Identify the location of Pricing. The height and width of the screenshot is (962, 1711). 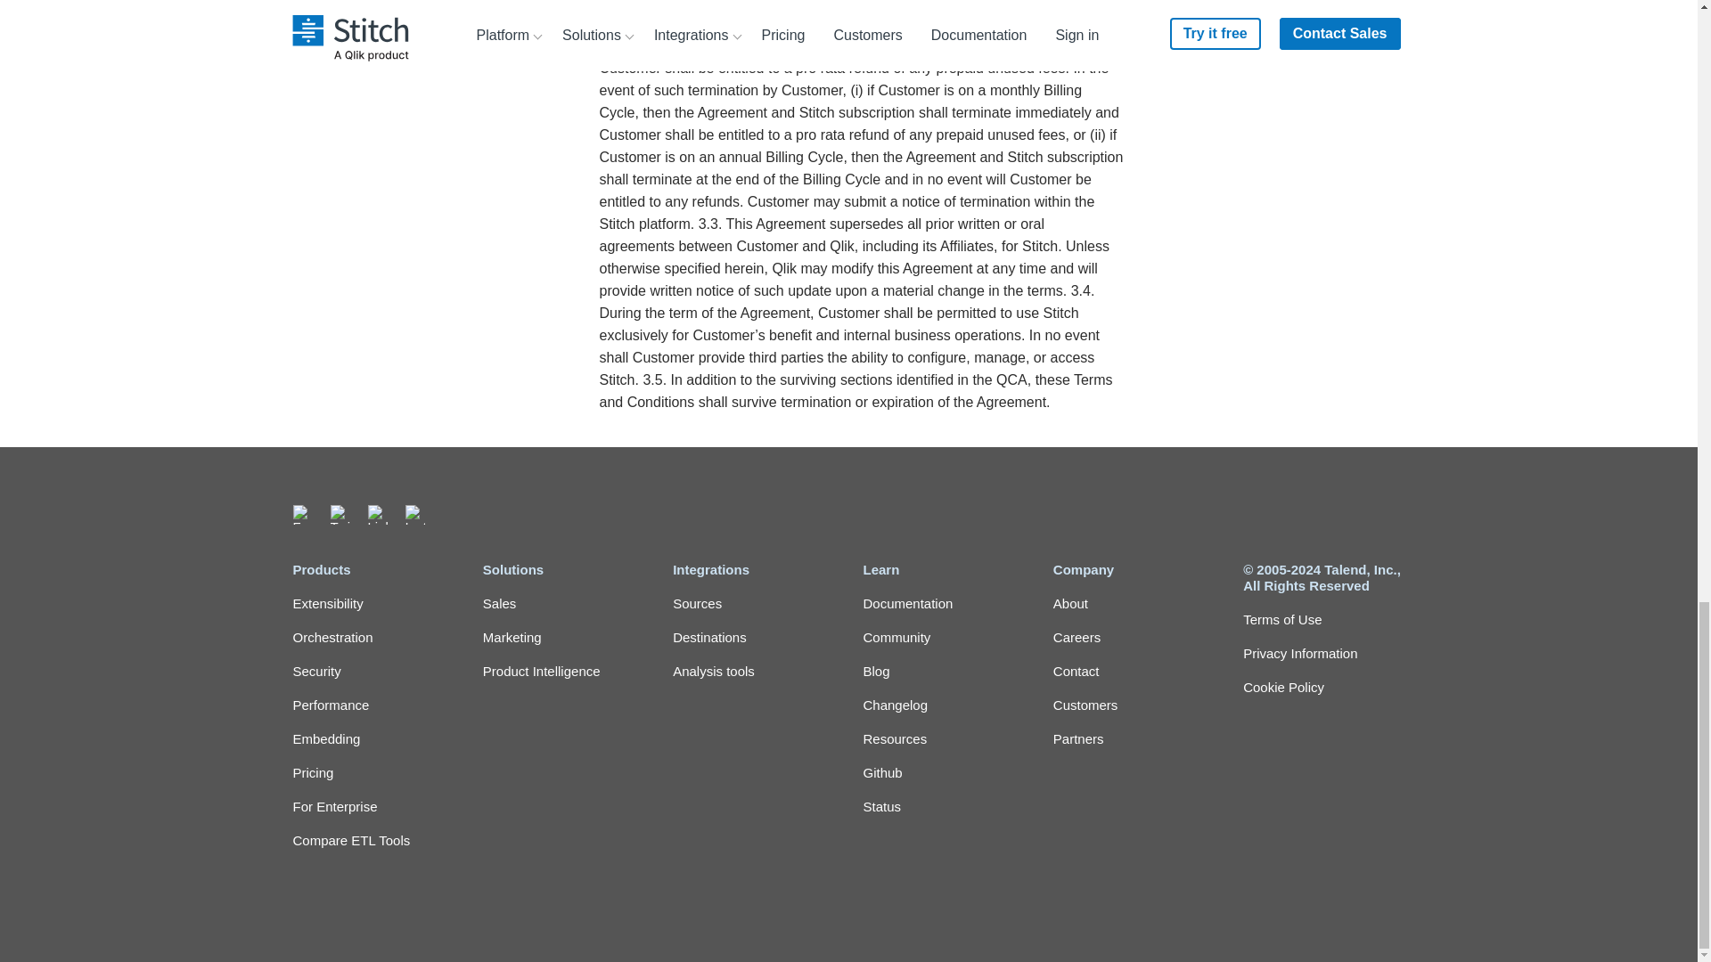
(372, 773).